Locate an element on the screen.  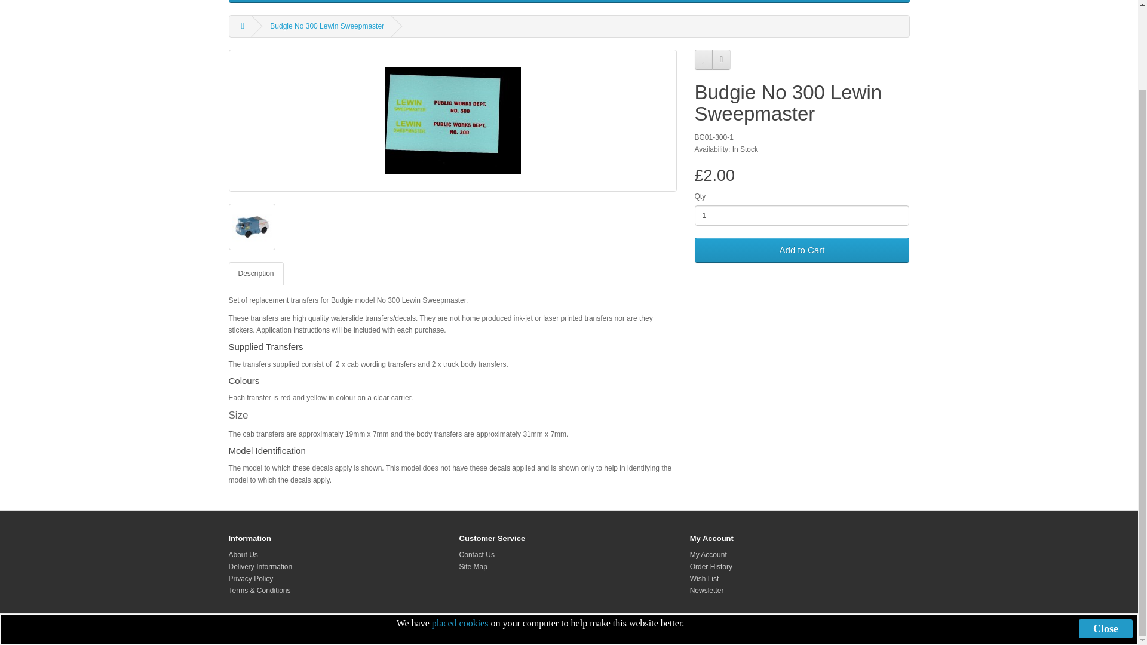
Minic is located at coordinates (462, 1).